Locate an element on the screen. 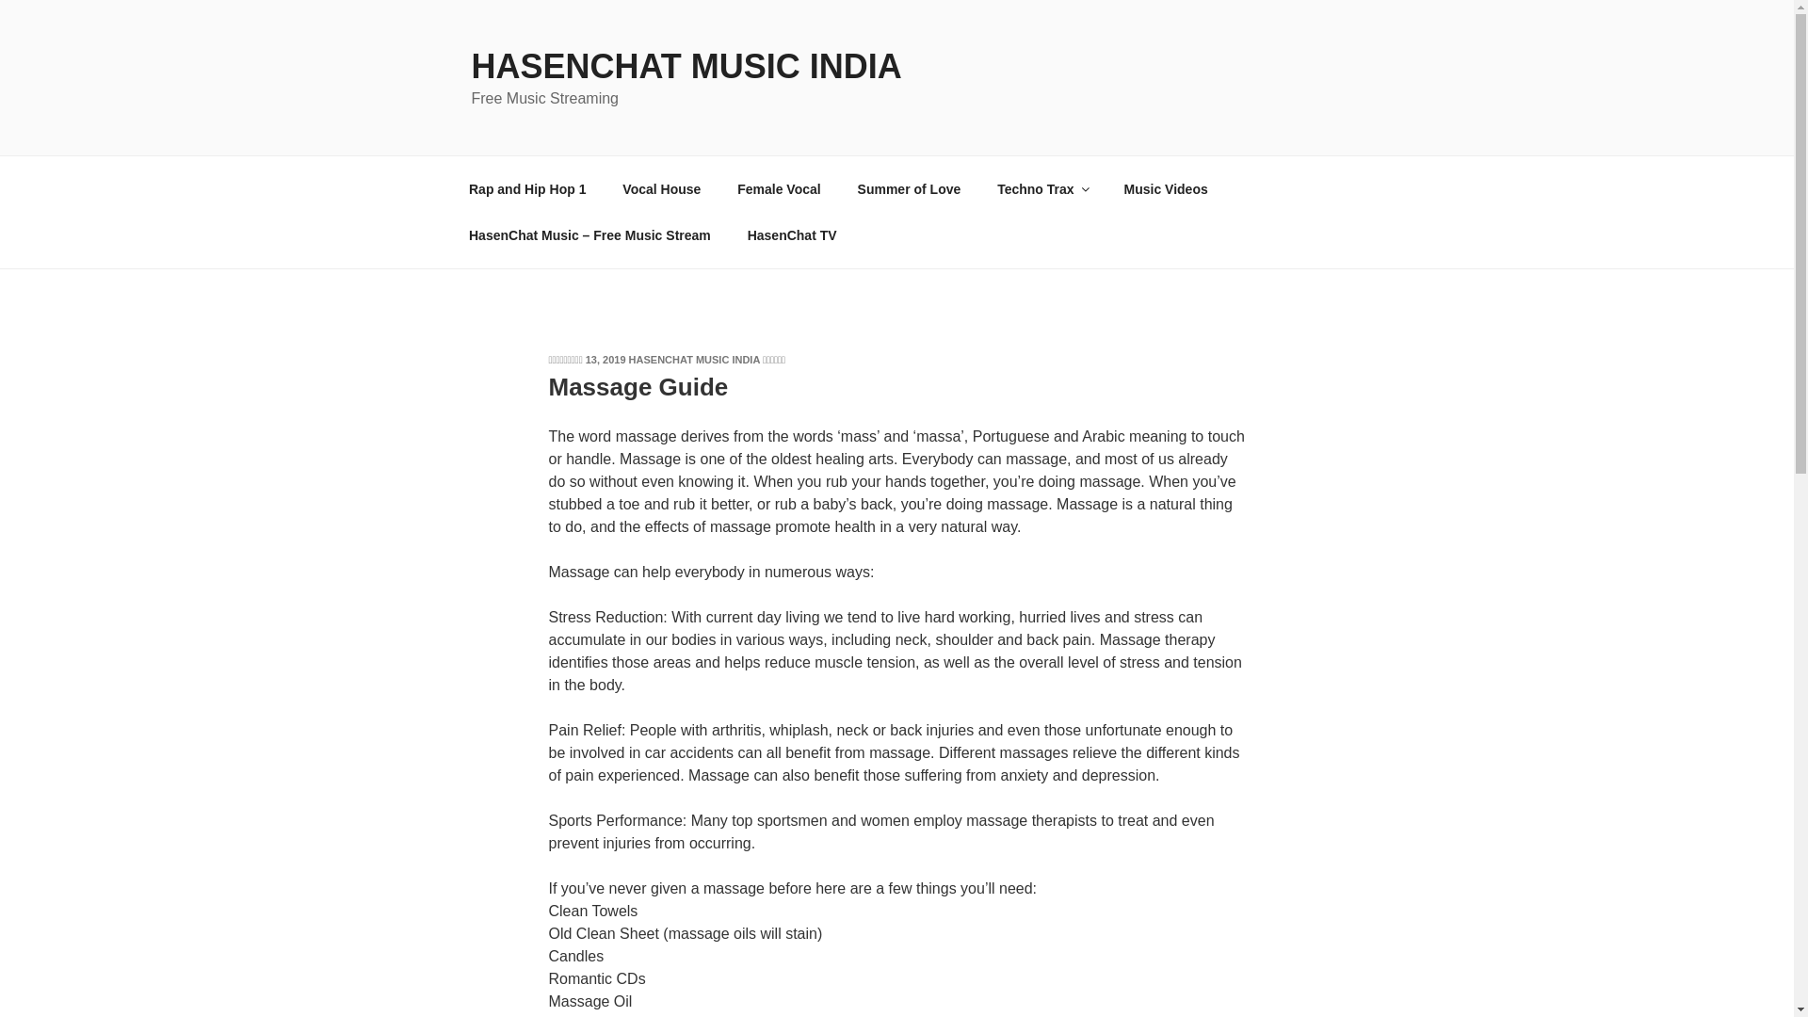 This screenshot has width=1808, height=1017. Music Videos is located at coordinates (1165, 188).